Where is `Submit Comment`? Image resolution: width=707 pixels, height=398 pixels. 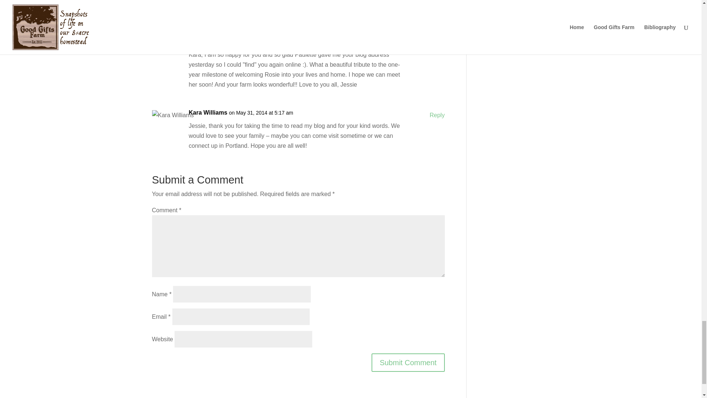 Submit Comment is located at coordinates (408, 363).